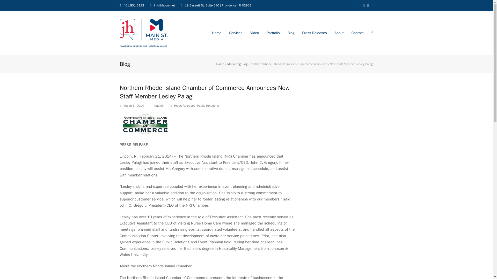 Image resolution: width=497 pixels, height=279 pixels. Describe the element at coordinates (291, 33) in the screenshot. I see `Blog` at that location.